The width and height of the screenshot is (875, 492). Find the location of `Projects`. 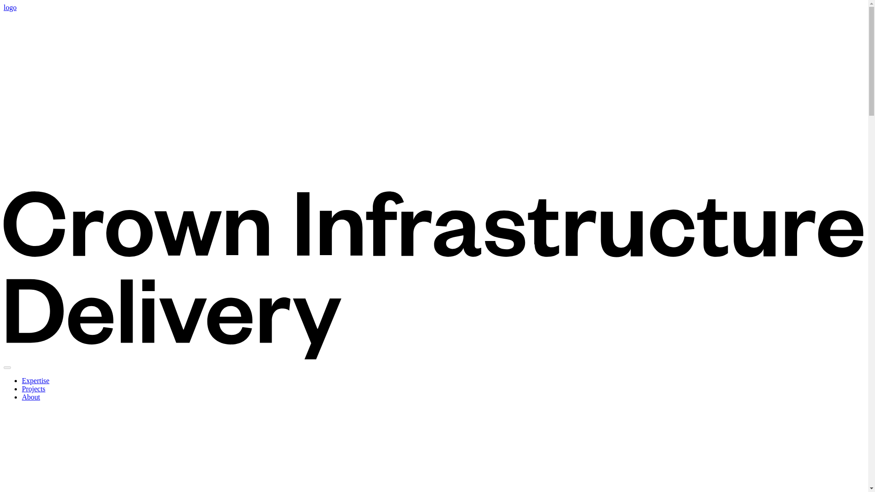

Projects is located at coordinates (34, 388).